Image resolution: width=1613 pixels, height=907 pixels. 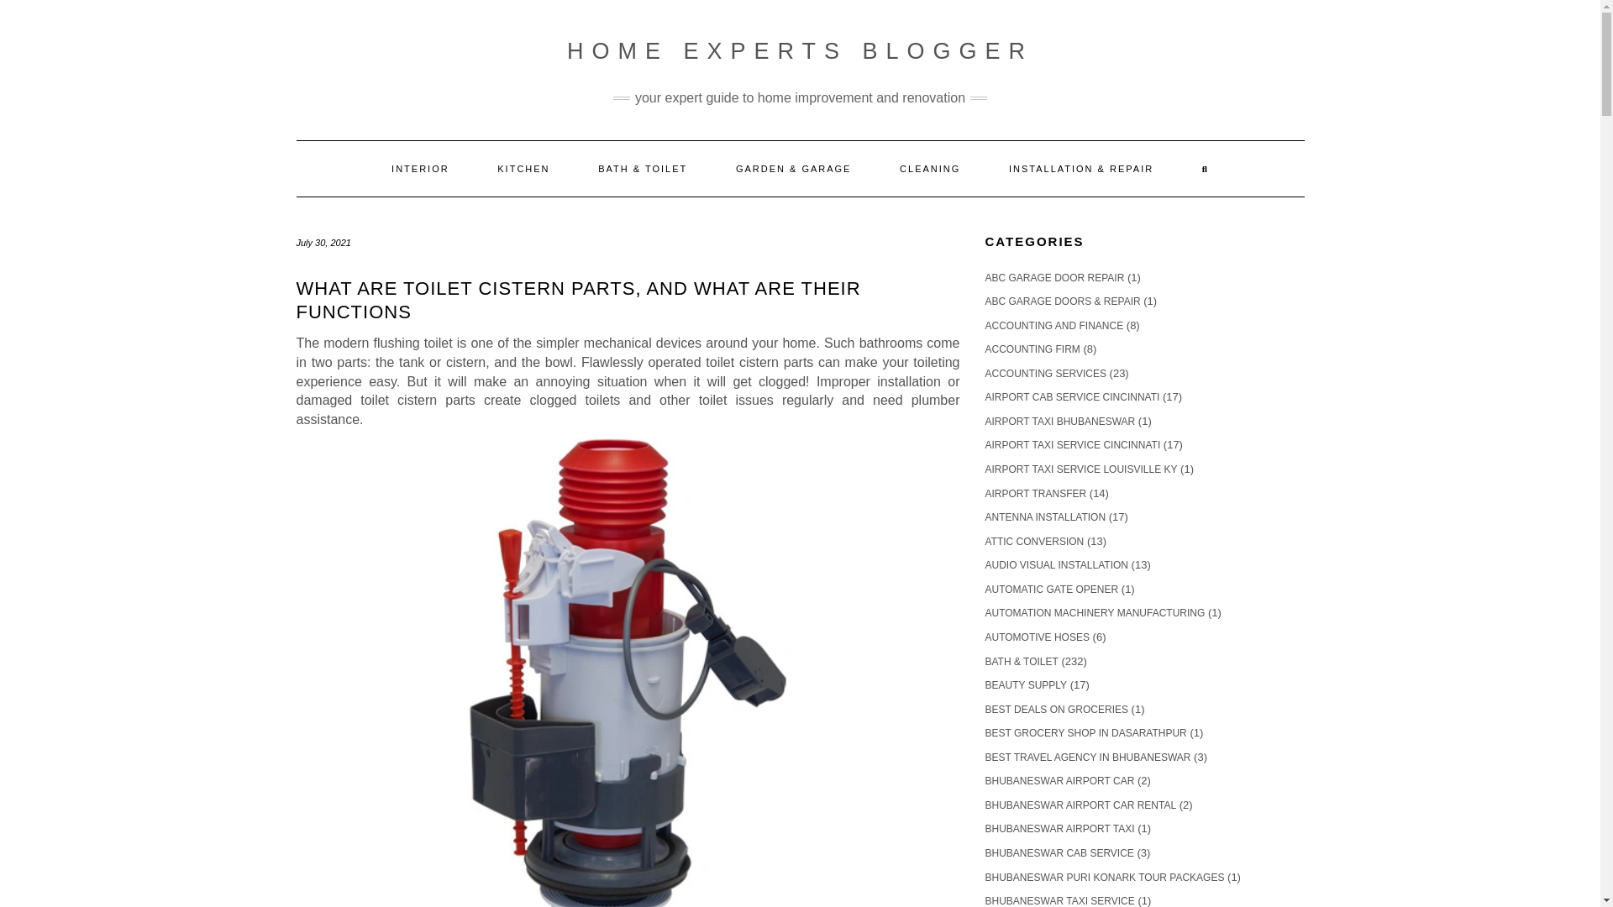 I want to click on CLEANING, so click(x=929, y=169).